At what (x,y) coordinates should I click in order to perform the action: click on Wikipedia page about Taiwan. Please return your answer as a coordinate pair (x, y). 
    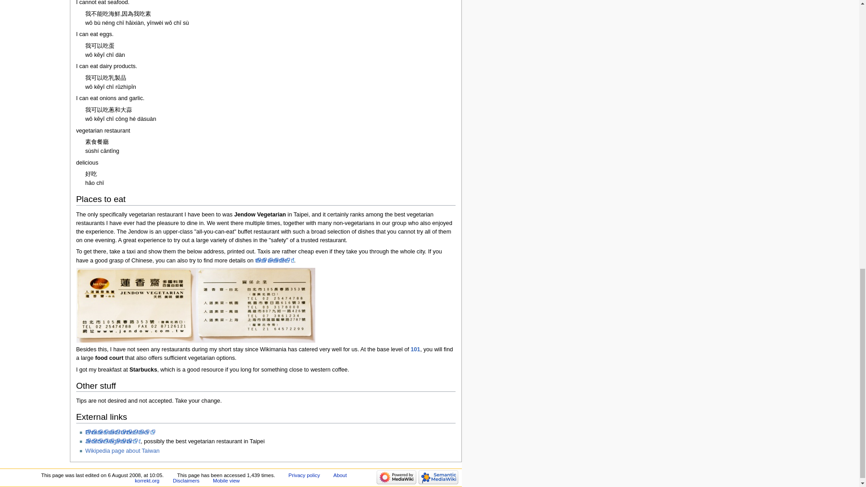
    Looking at the image, I should click on (122, 450).